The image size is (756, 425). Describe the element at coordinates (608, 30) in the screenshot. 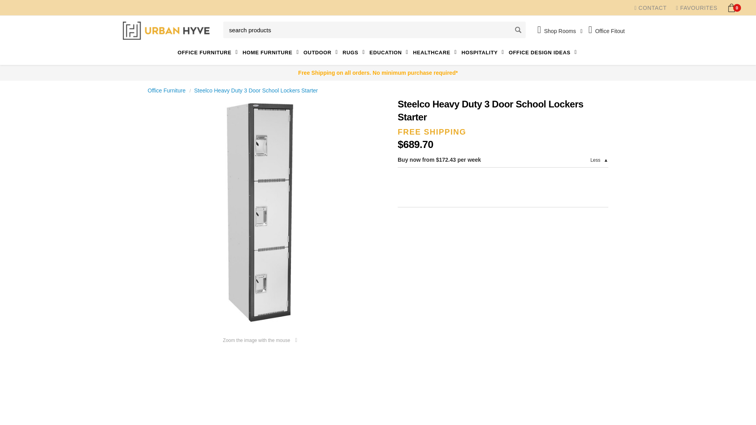

I see `  Office Fitout  ` at that location.